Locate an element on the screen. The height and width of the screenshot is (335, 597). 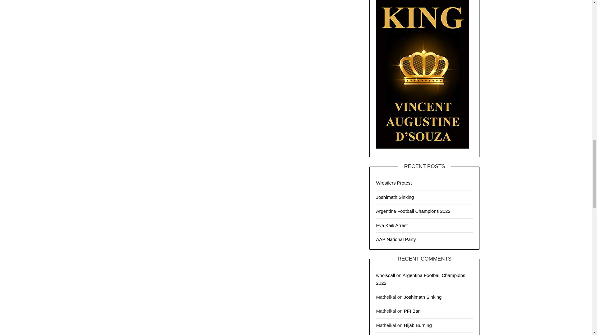
Hijab Burning is located at coordinates (418, 325).